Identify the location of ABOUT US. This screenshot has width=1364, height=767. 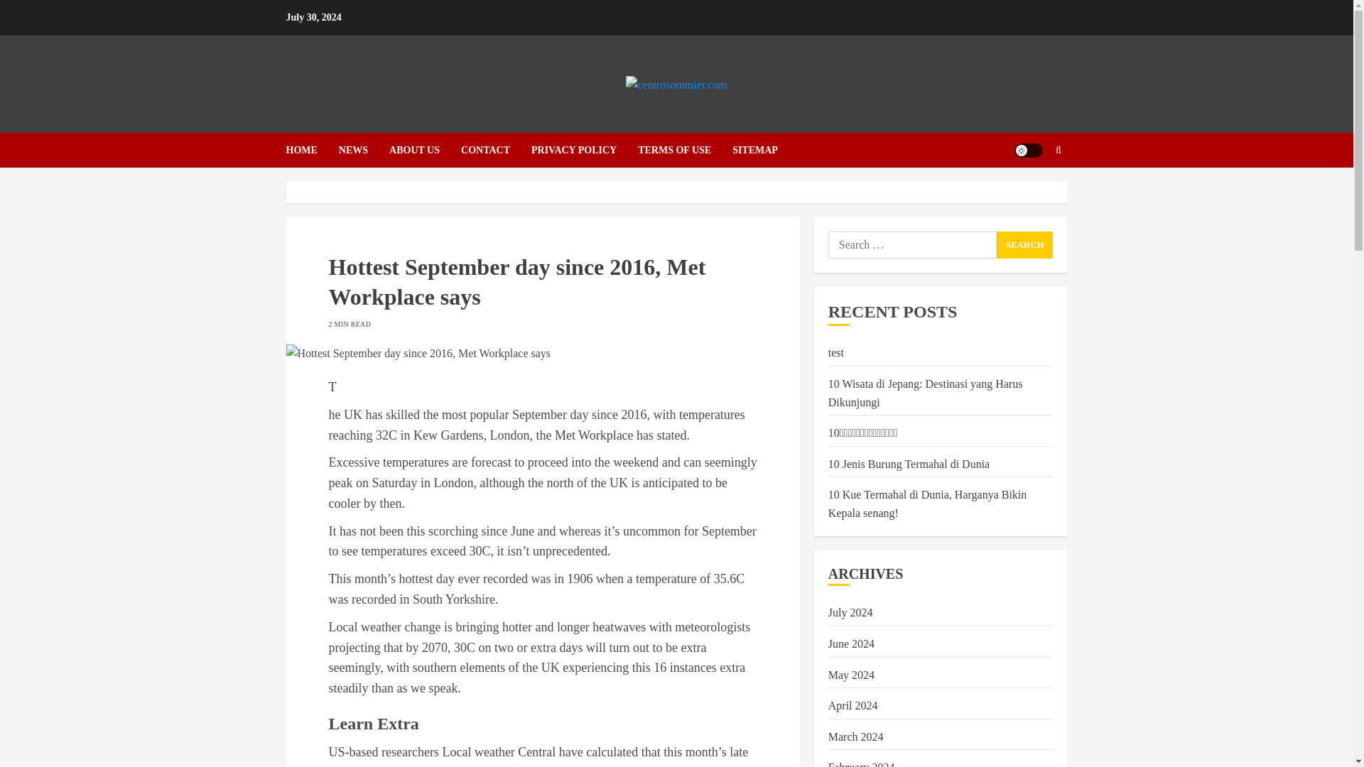
(425, 150).